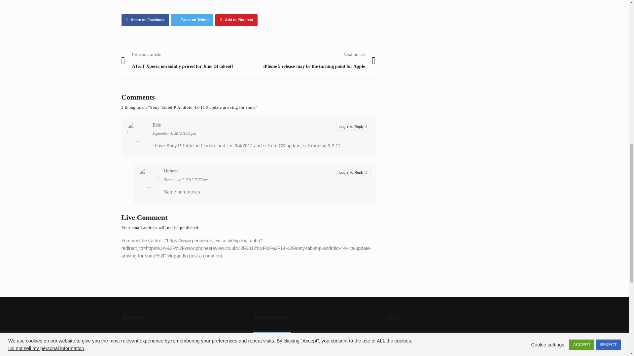 This screenshot has width=634, height=356. Describe the element at coordinates (174, 133) in the screenshot. I see `September 4, 2012 5:03 pm` at that location.